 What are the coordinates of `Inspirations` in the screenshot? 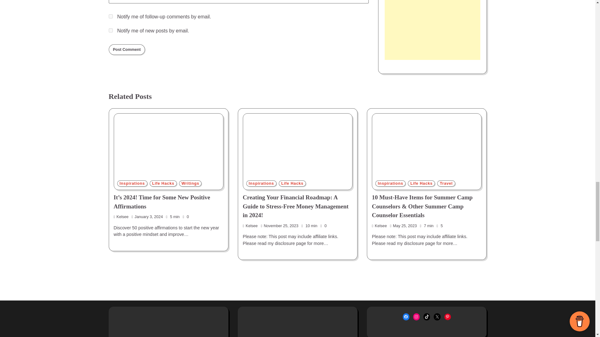 It's located at (261, 183).